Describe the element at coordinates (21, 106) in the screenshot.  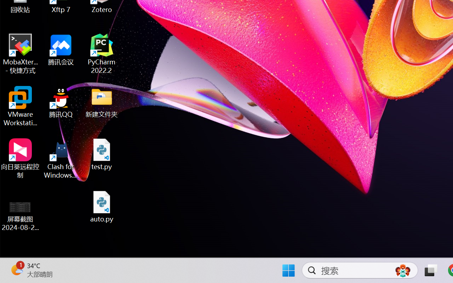
I see `VMware Workstation Pro` at that location.